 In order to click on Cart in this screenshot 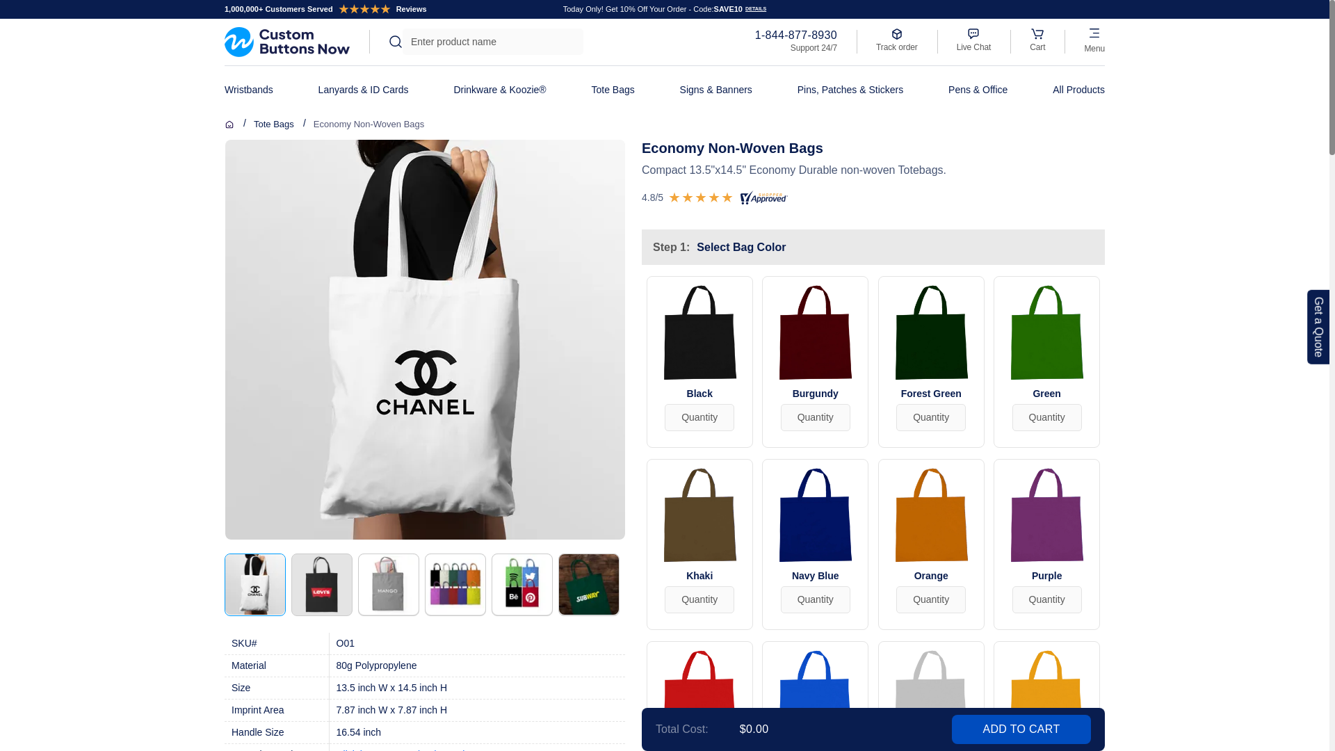, I will do `click(1037, 33)`.